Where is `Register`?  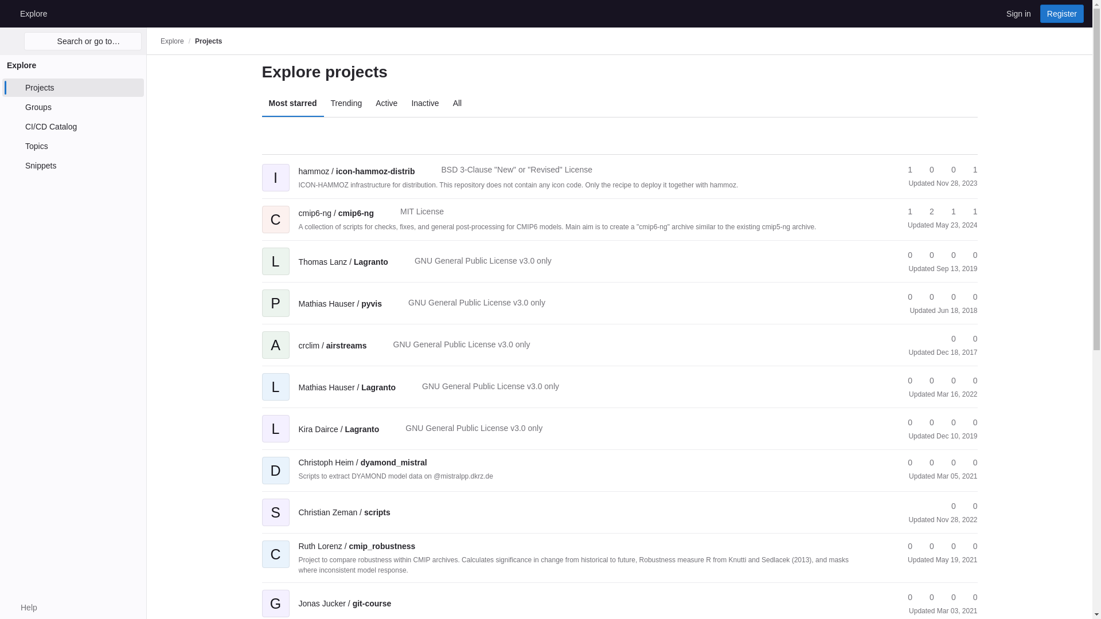
Register is located at coordinates (1062, 13).